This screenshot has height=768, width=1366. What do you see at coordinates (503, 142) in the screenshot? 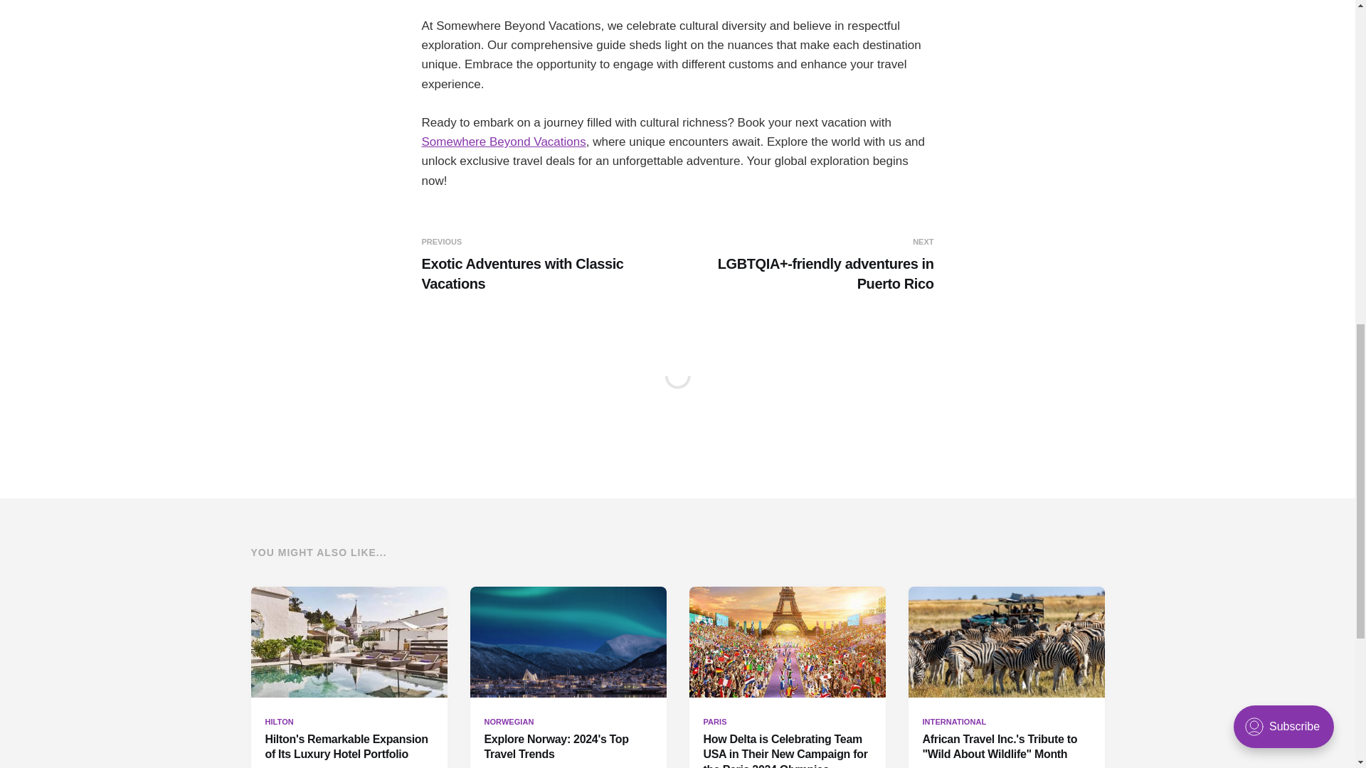
I see `Somewhere Beyond Vacations` at bounding box center [503, 142].